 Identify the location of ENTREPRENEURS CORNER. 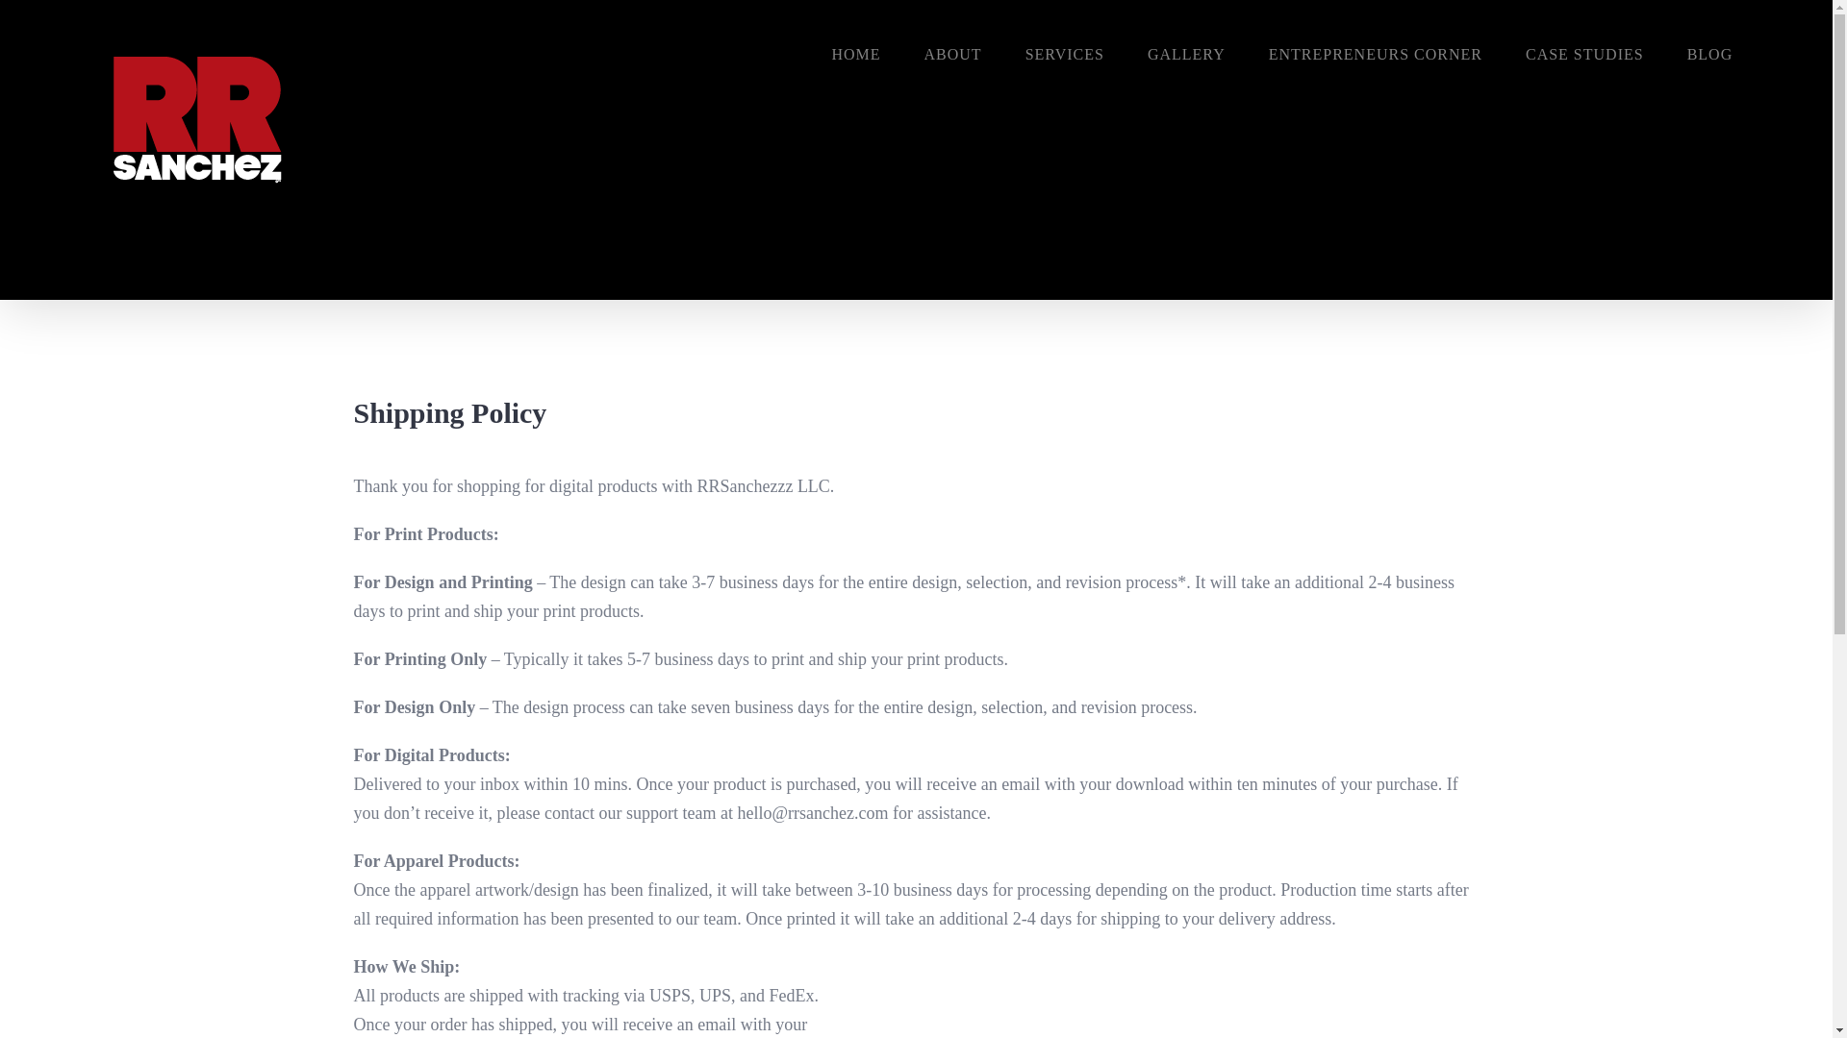
(1376, 55).